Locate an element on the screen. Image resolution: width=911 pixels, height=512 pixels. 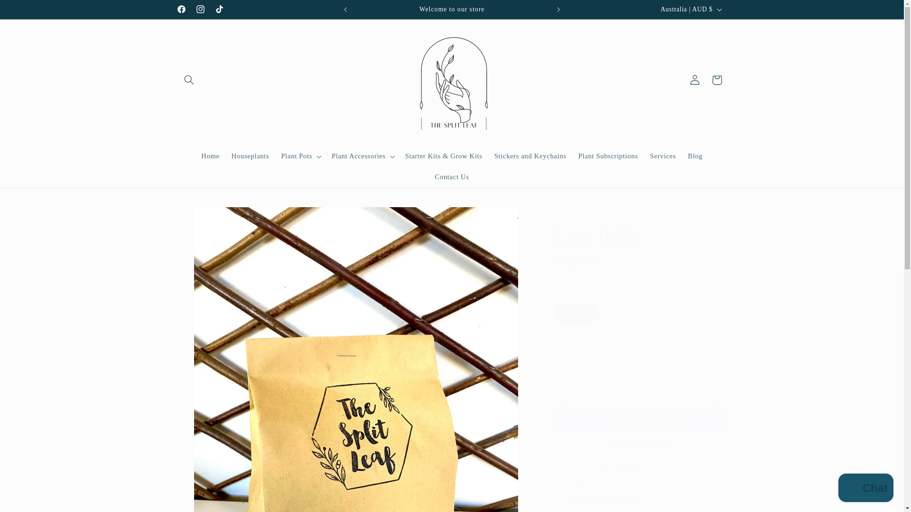
1 is located at coordinates (587, 354).